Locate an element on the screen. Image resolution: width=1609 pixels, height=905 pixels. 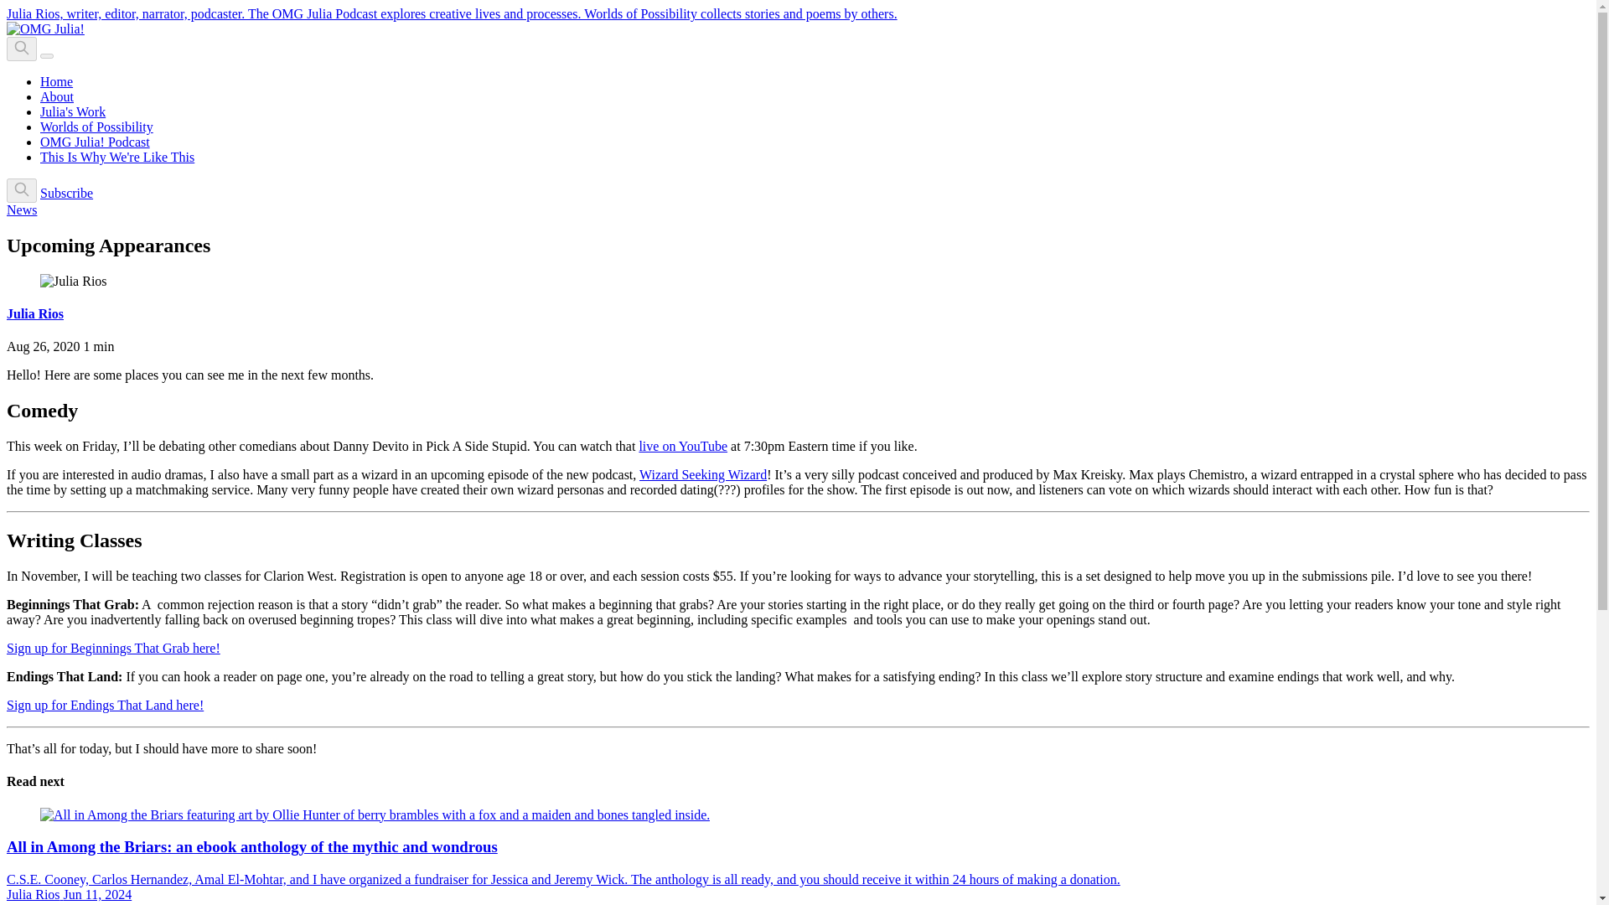
OMG Julia! Podcast is located at coordinates (95, 142).